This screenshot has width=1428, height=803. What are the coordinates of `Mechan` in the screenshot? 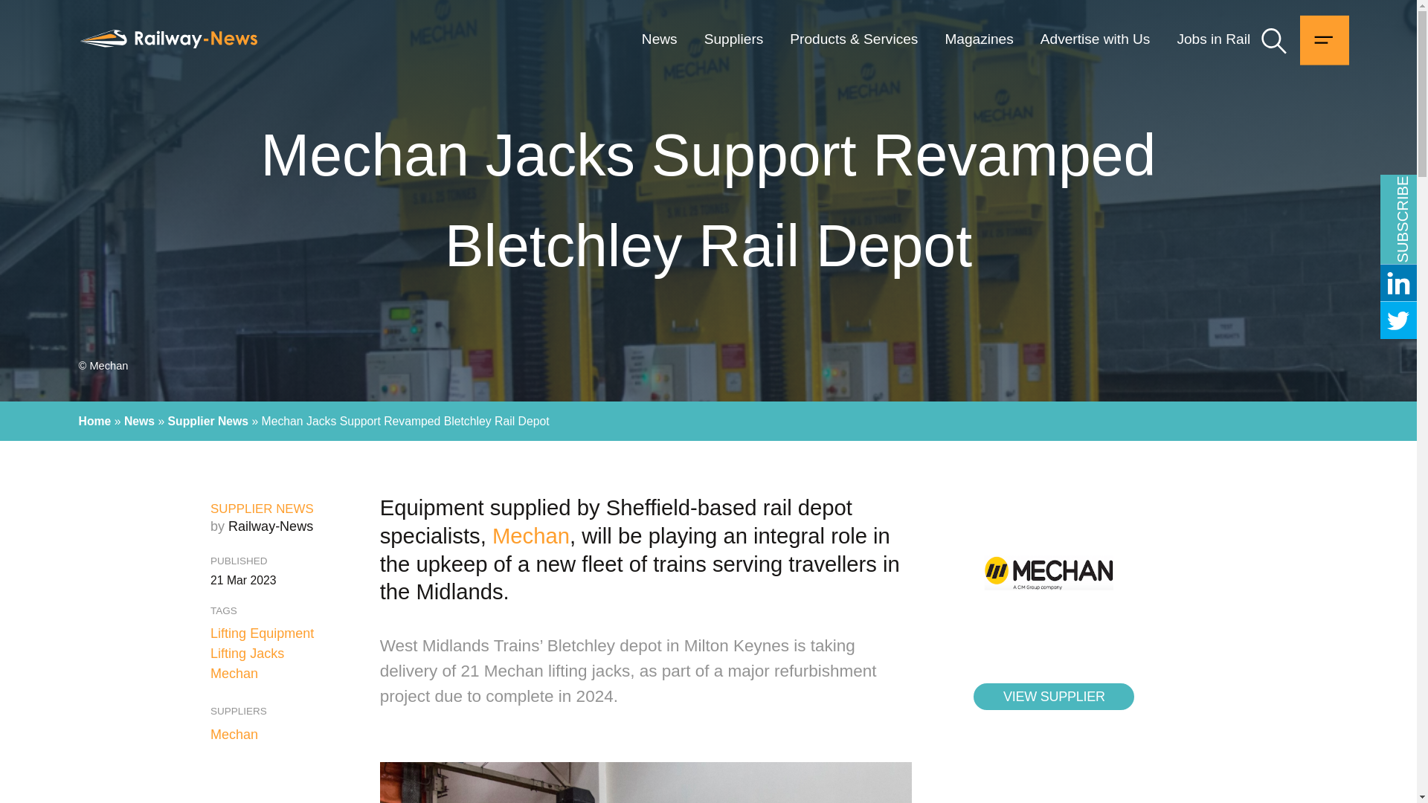 It's located at (234, 674).